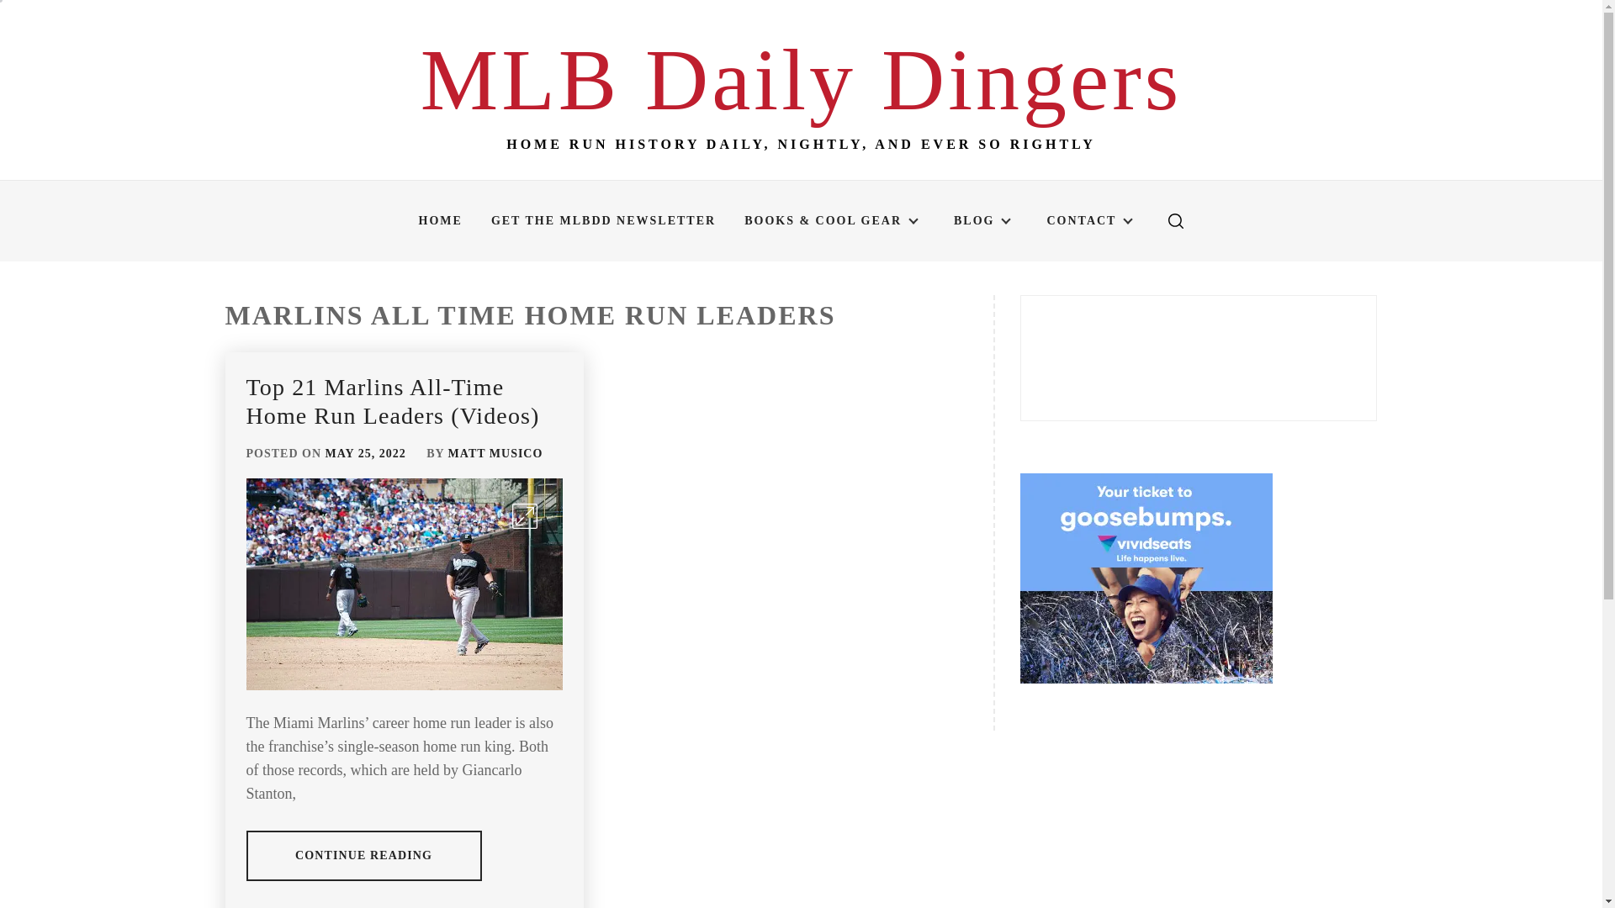 The width and height of the screenshot is (1615, 908). Describe the element at coordinates (801, 79) in the screenshot. I see `MLB Daily Dingers` at that location.